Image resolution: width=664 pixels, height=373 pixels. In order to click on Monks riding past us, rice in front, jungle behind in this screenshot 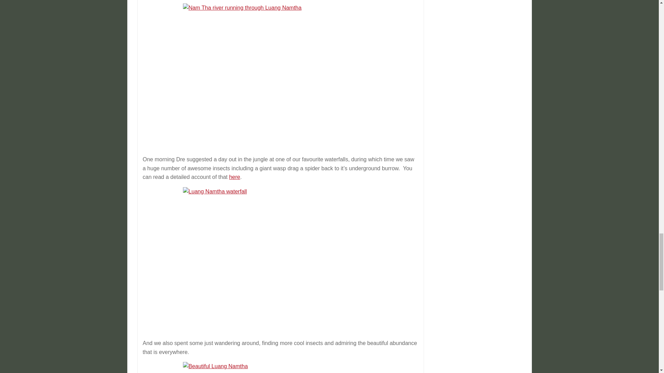, I will do `click(281, 367)`.